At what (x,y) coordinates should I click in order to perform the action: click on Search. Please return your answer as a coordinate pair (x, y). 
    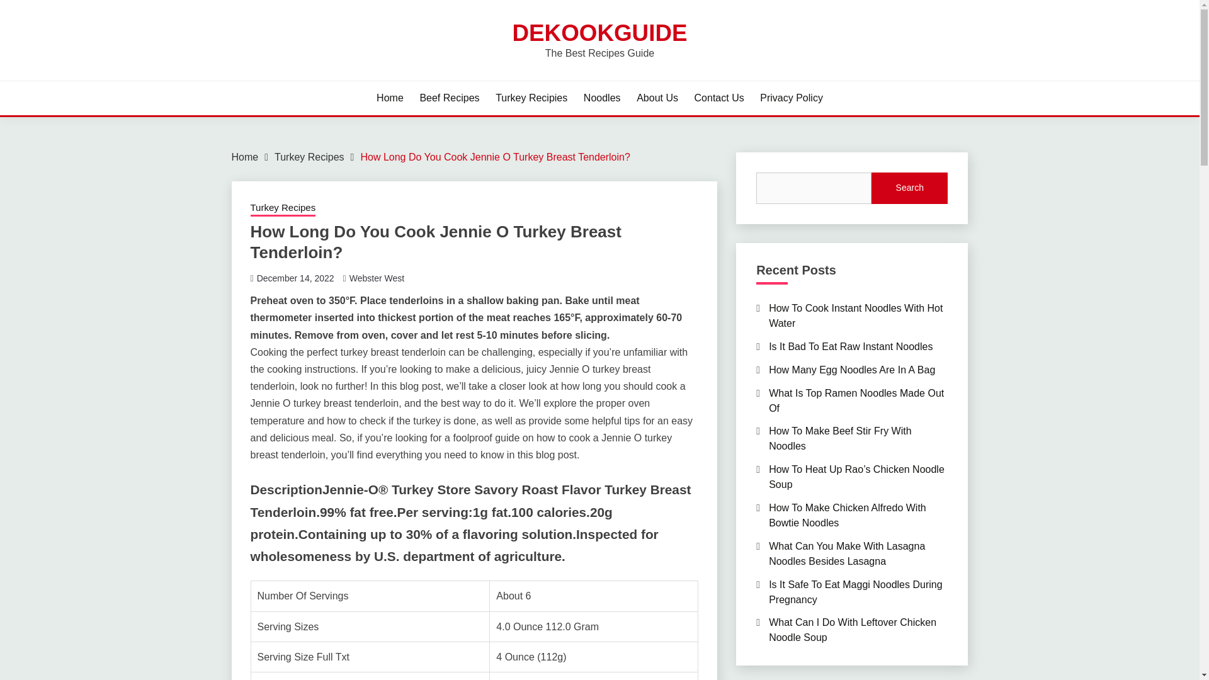
    Looking at the image, I should click on (909, 188).